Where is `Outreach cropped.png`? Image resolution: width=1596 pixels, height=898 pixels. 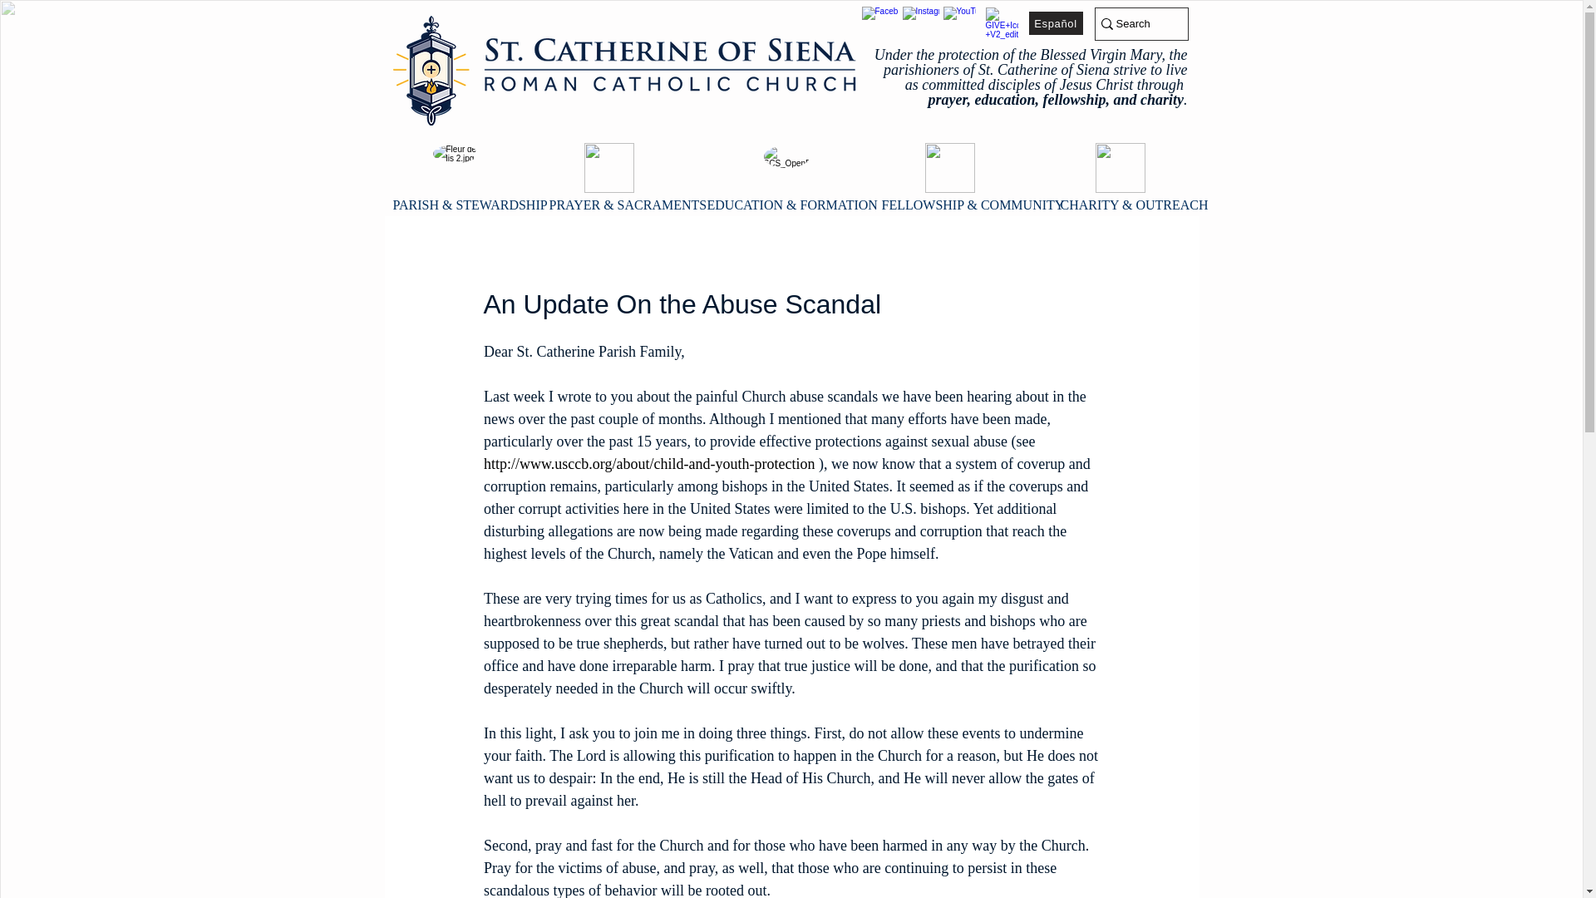 Outreach cropped.png is located at coordinates (1121, 168).